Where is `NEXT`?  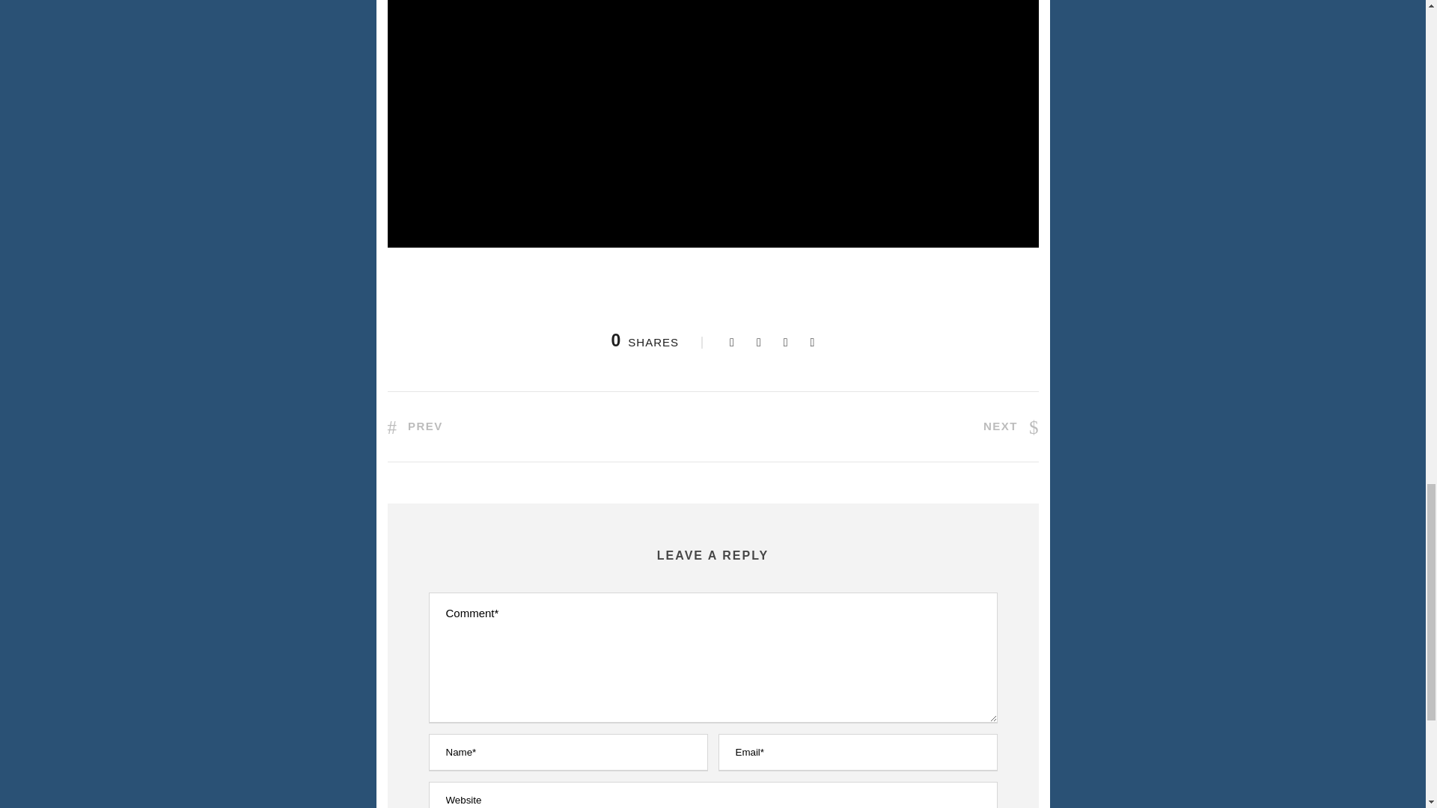 NEXT is located at coordinates (1010, 426).